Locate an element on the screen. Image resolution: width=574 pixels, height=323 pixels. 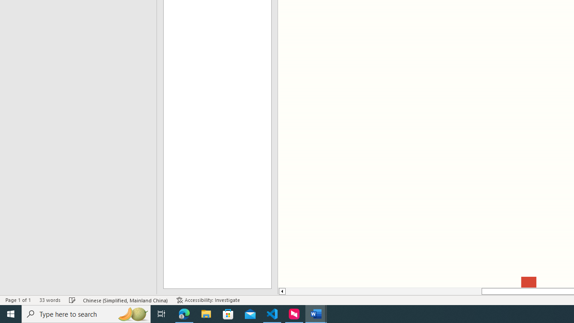
Language Chinese (Simplified, Mainland China) is located at coordinates (126, 300).